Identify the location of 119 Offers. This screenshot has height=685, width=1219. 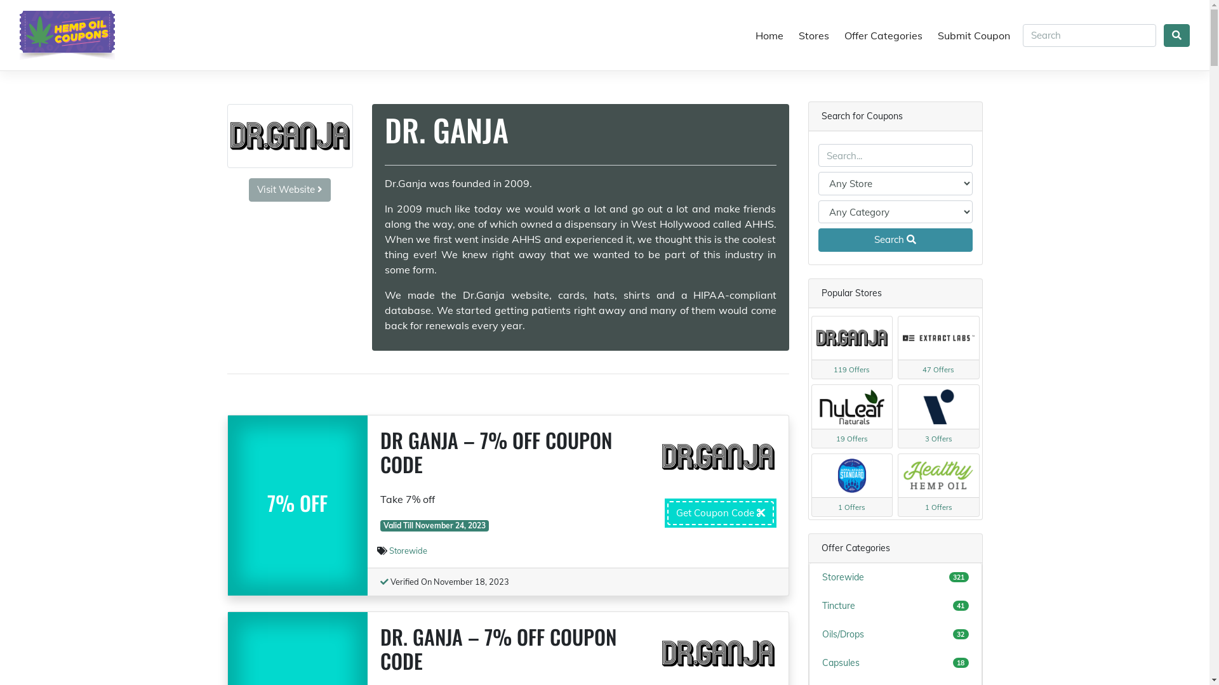
(852, 348).